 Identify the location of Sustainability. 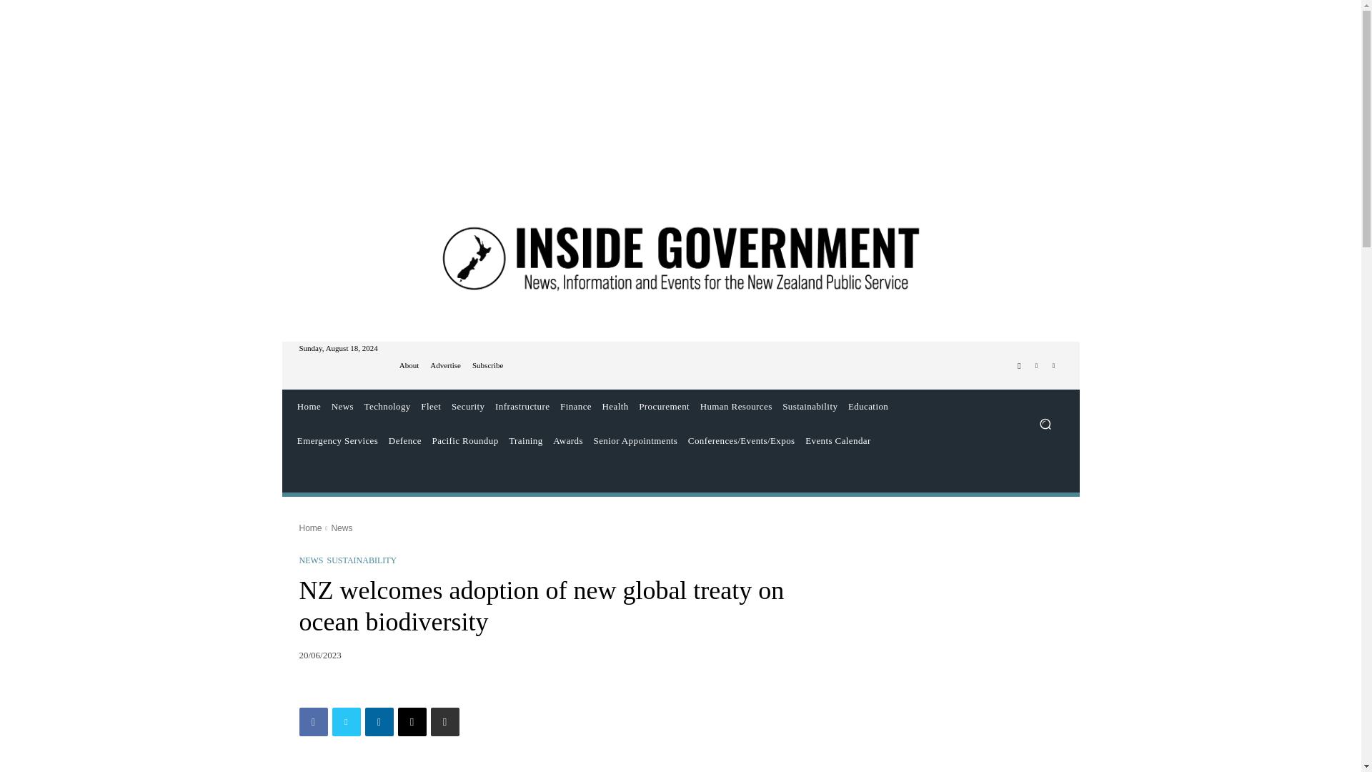
(810, 406).